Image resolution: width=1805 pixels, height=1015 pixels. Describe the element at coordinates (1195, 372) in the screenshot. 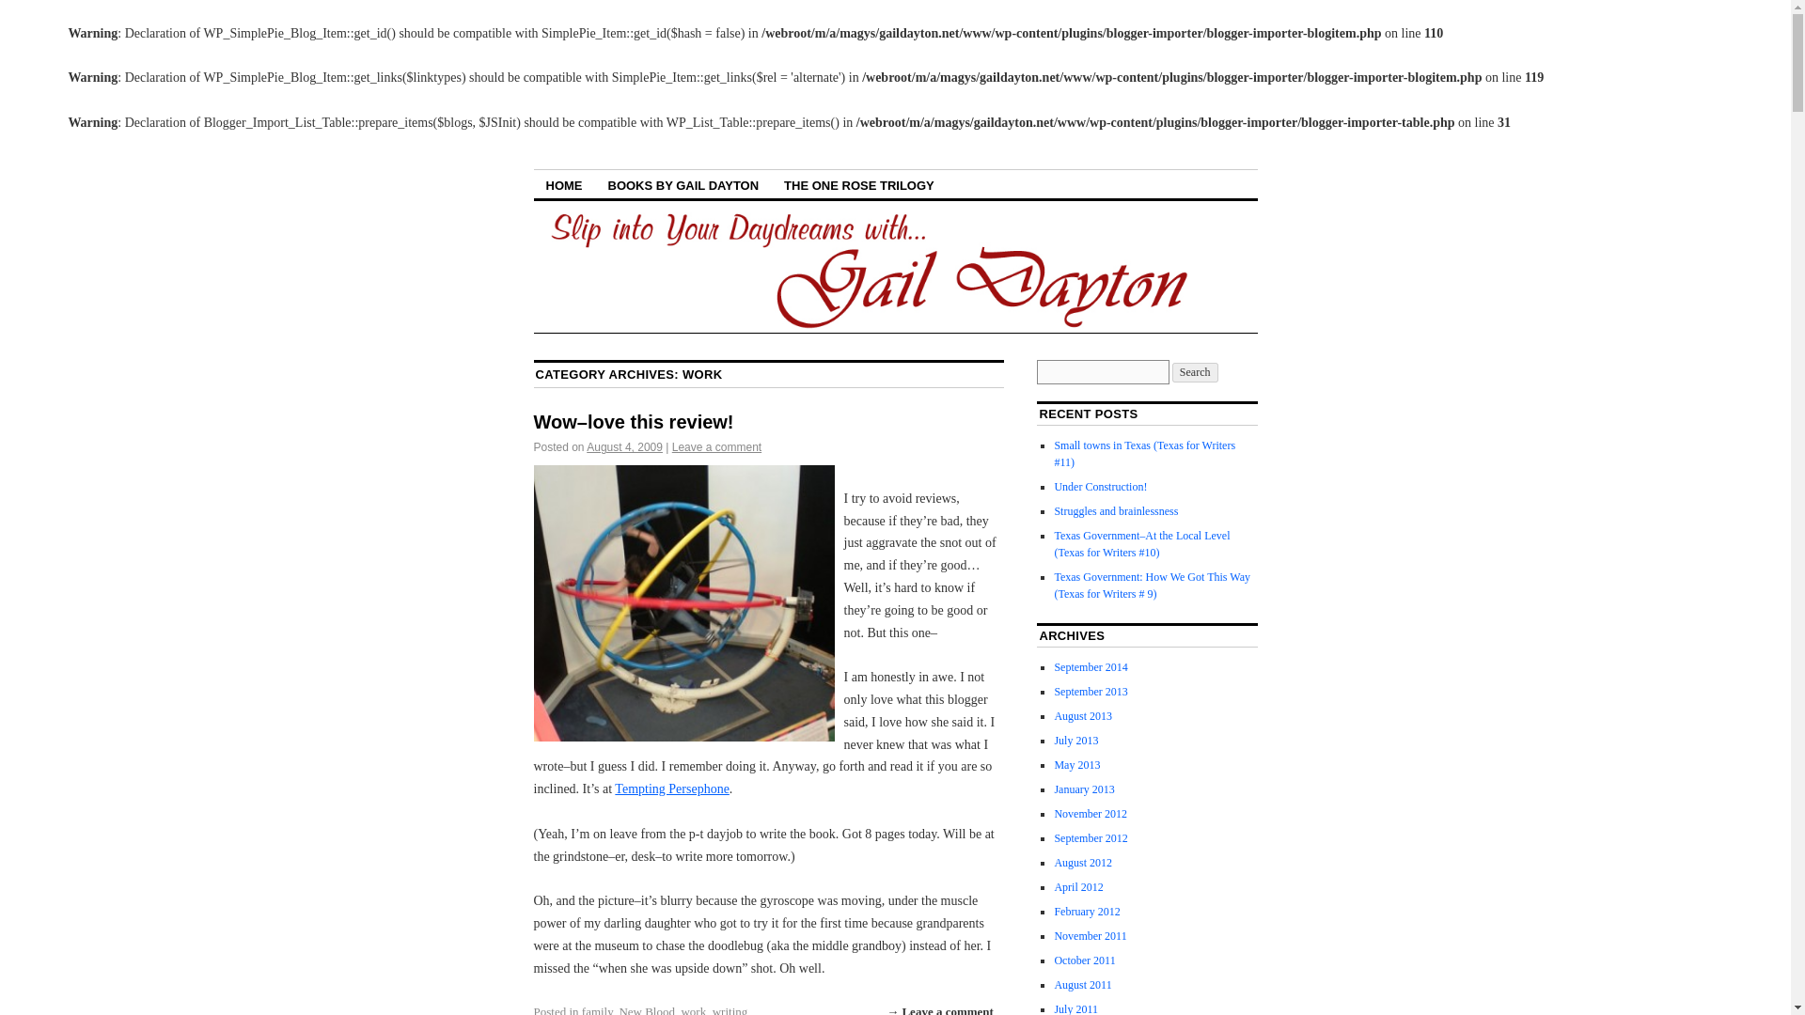

I see `Search` at that location.